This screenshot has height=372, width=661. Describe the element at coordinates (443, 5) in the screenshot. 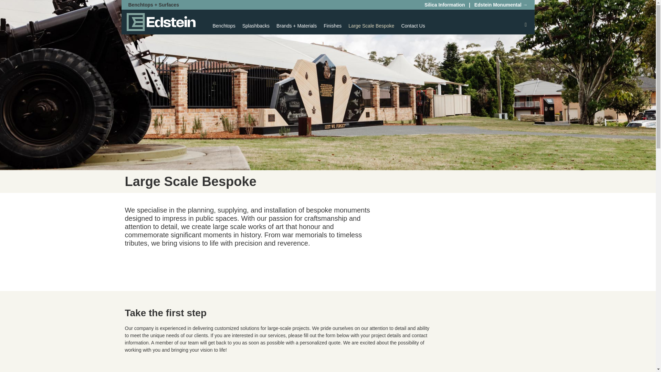

I see ` Silica Information` at that location.